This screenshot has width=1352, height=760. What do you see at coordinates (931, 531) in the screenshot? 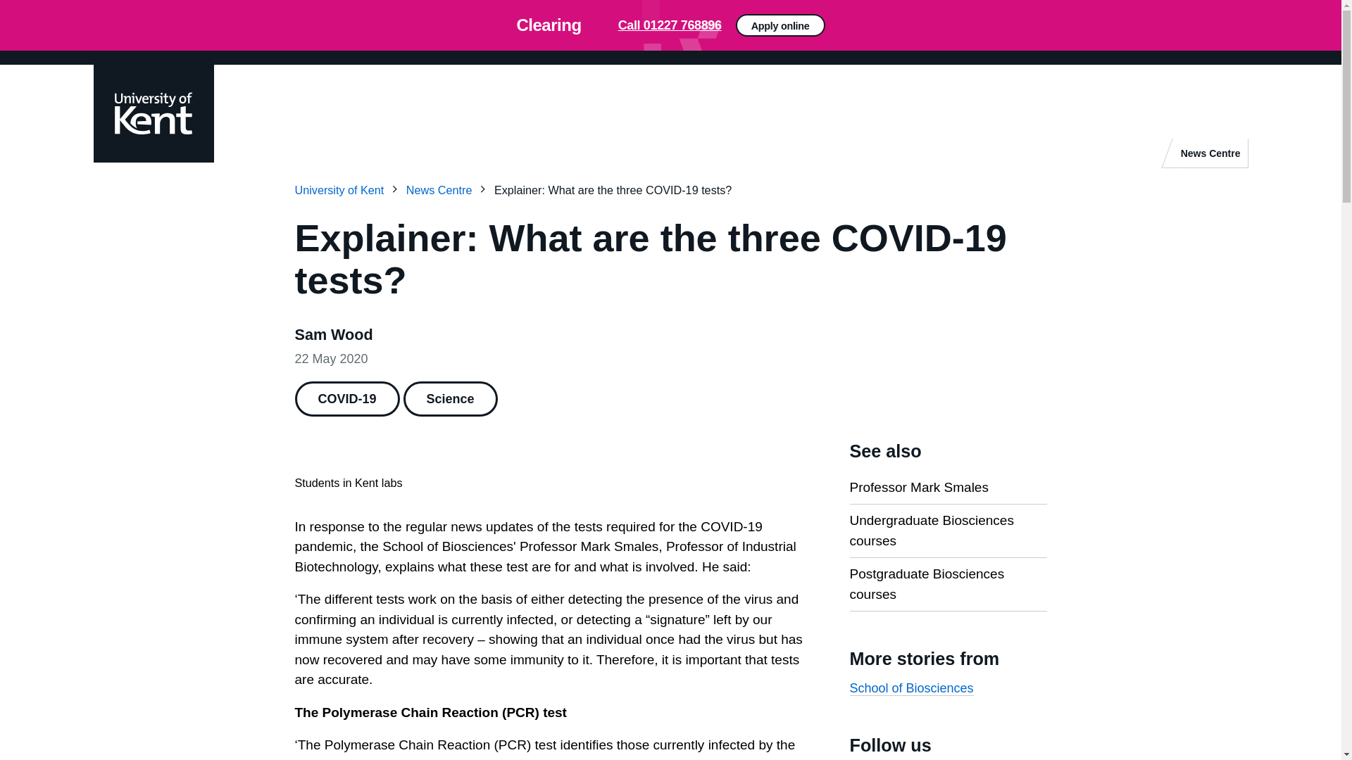
I see `Undergraduate Biosciences courses` at bounding box center [931, 531].